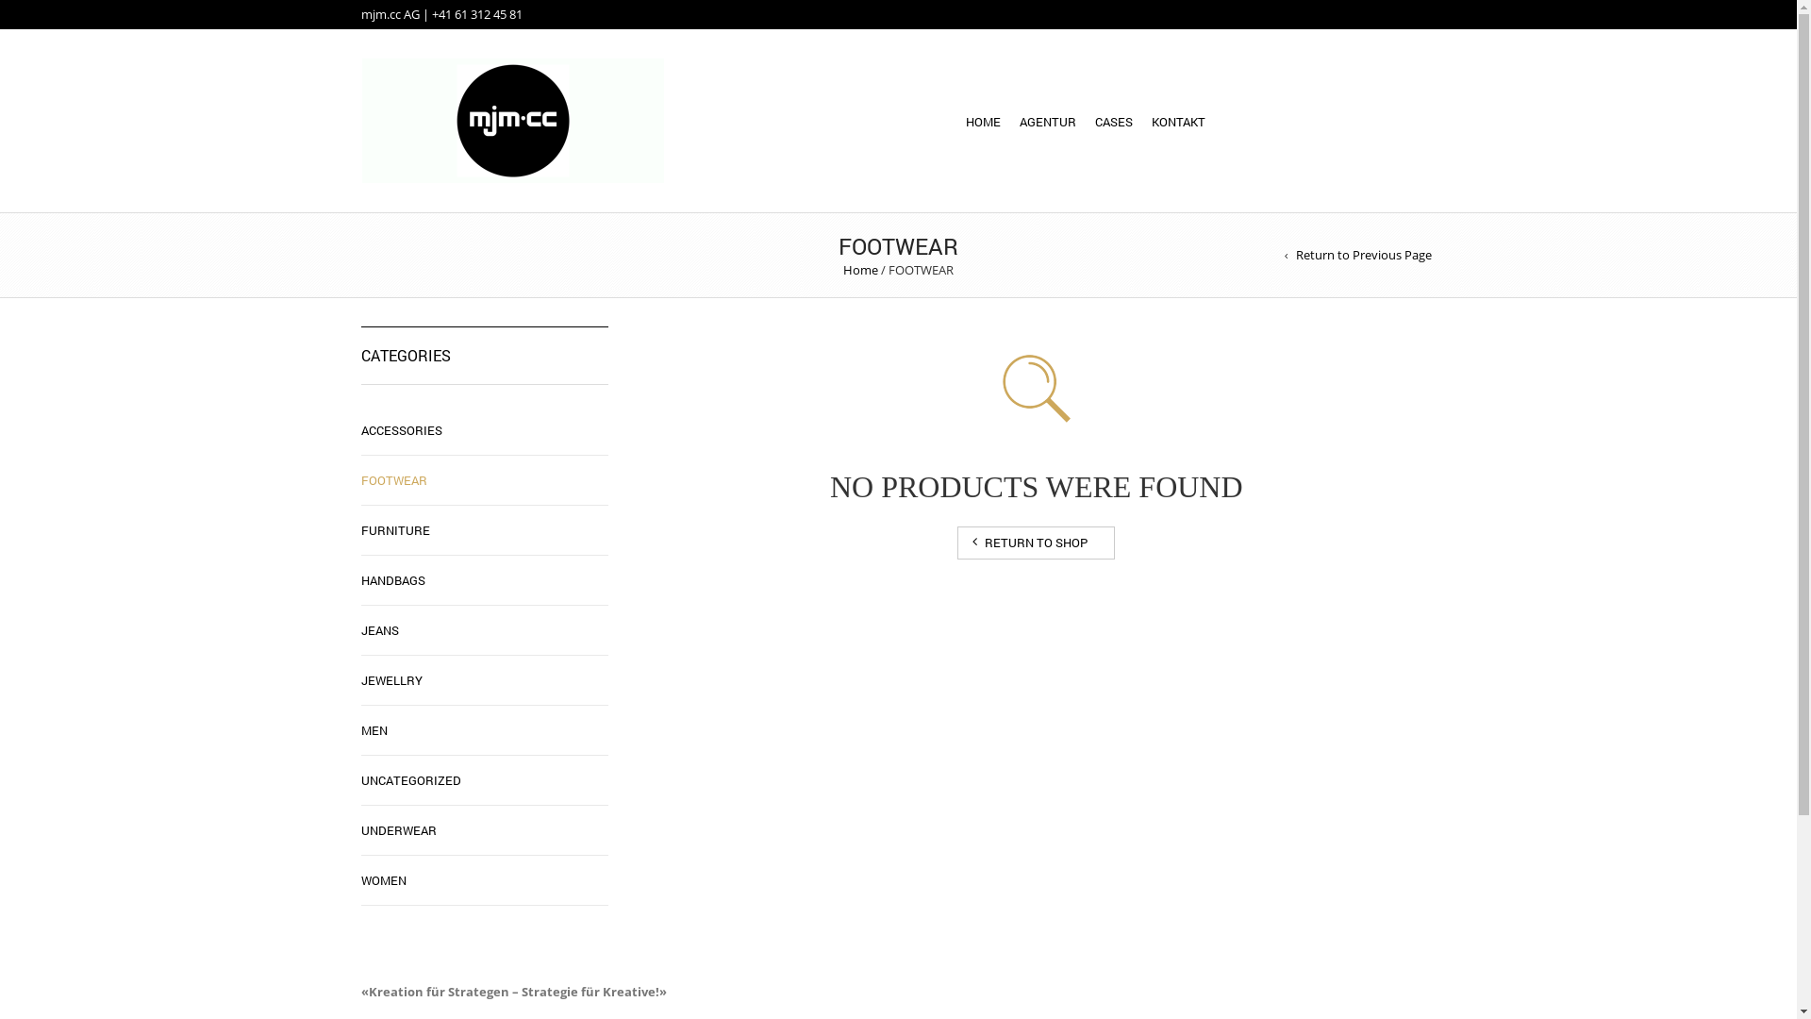 This screenshot has width=1811, height=1019. What do you see at coordinates (1114, 127) in the screenshot?
I see `CASES` at bounding box center [1114, 127].